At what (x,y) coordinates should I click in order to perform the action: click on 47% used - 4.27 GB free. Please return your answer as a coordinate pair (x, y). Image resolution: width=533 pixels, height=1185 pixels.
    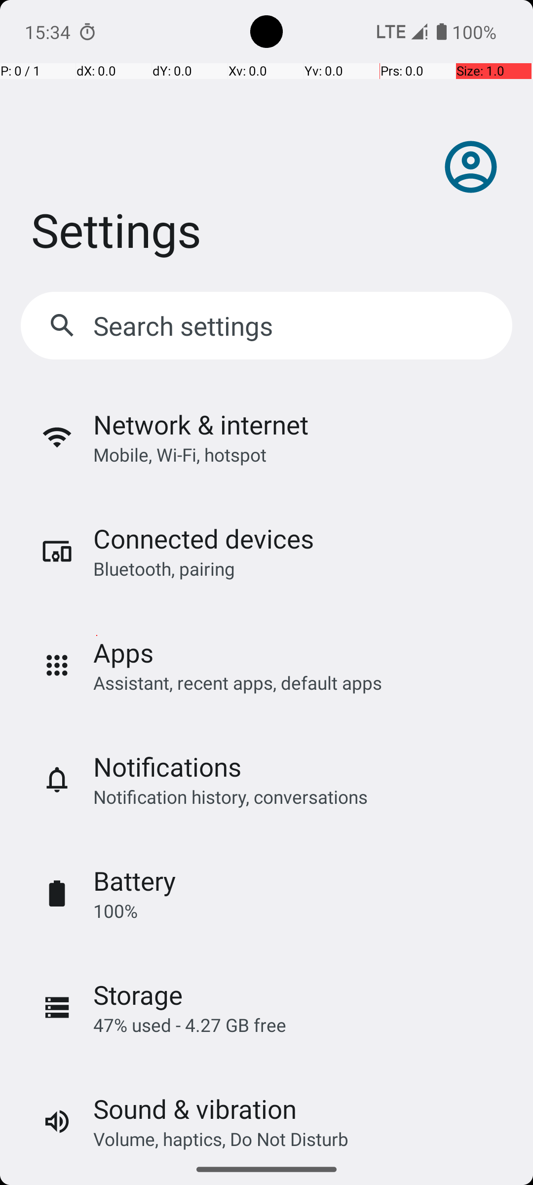
    Looking at the image, I should click on (190, 1025).